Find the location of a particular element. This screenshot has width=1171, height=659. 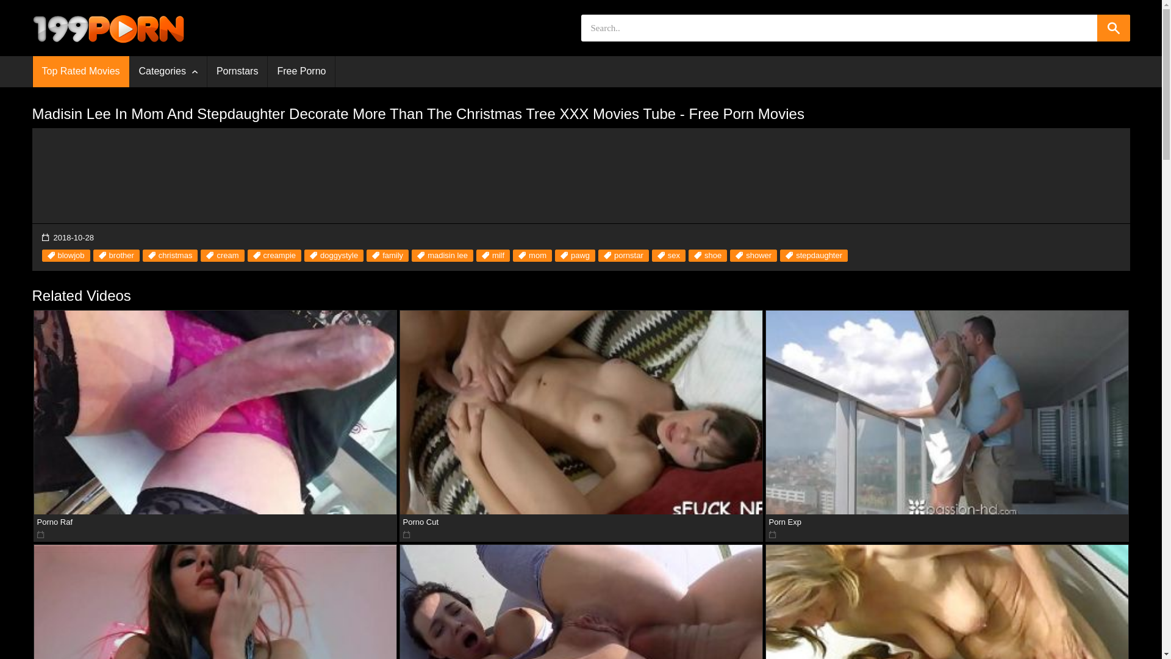

family is located at coordinates (388, 256).